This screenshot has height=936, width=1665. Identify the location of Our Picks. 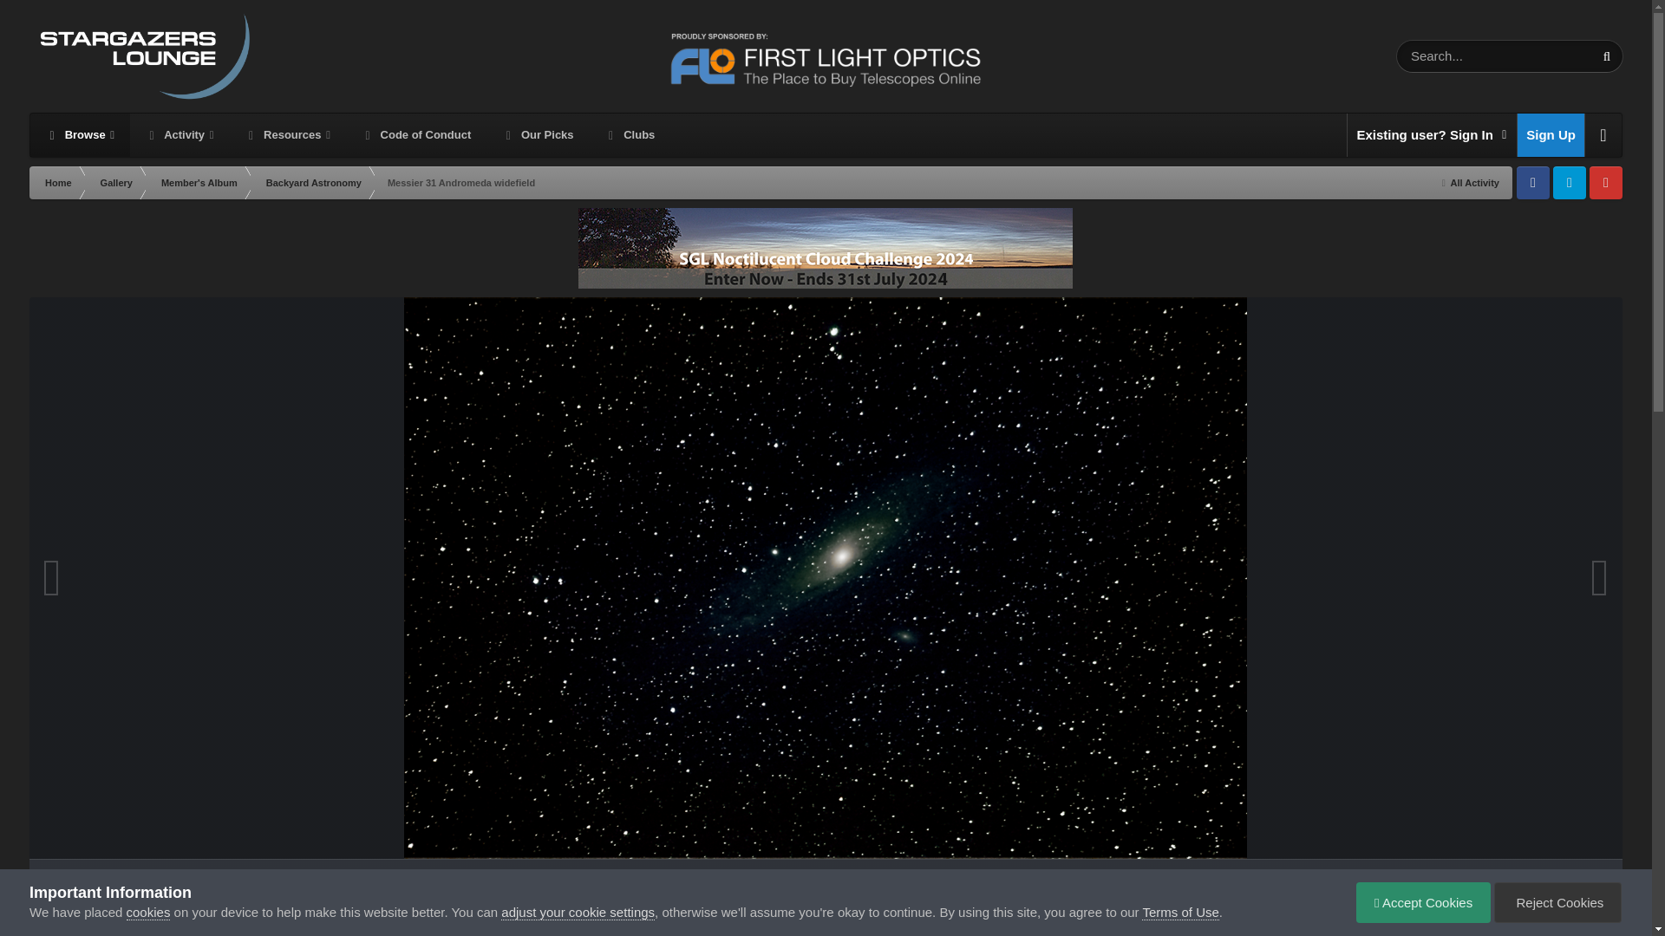
(538, 135).